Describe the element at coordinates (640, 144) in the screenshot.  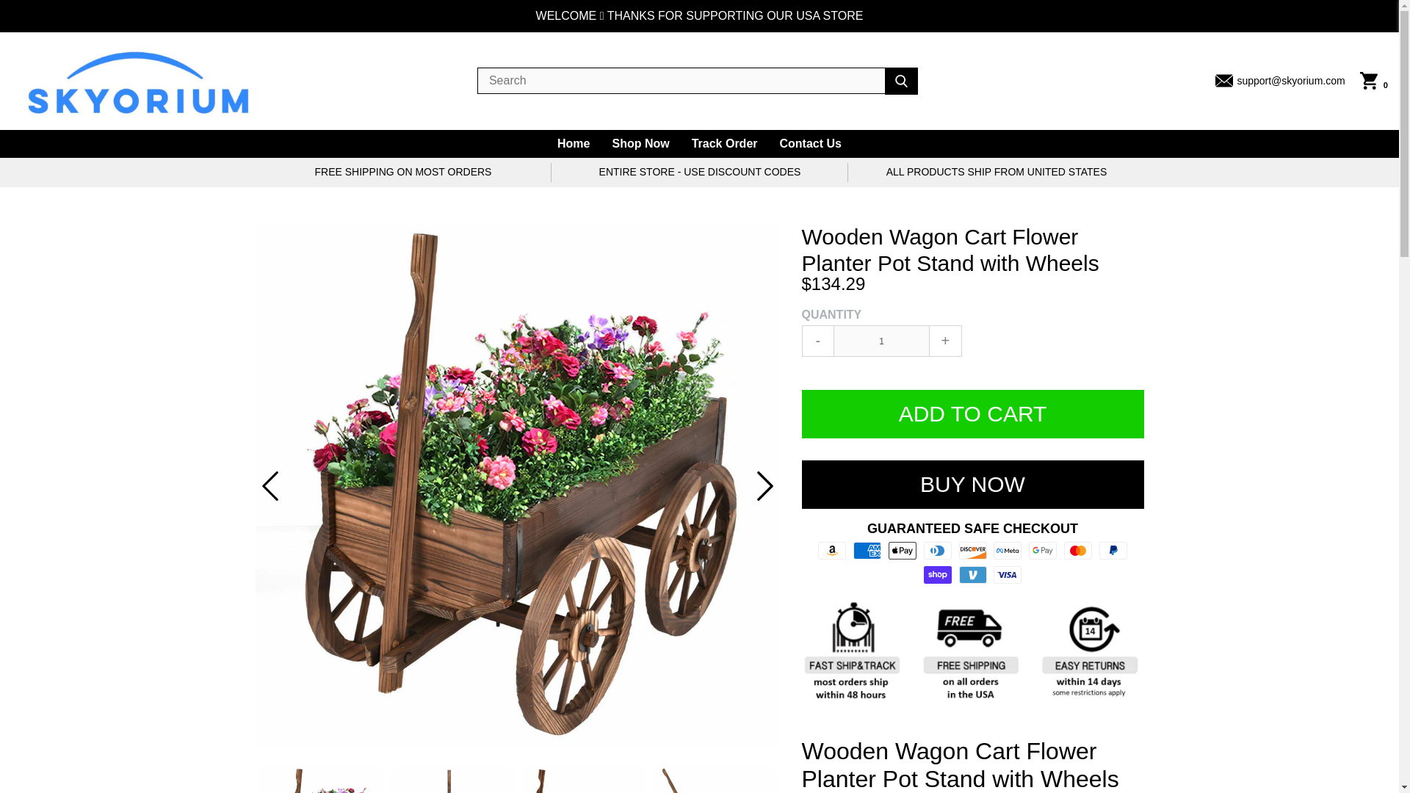
I see `Shop Now` at that location.